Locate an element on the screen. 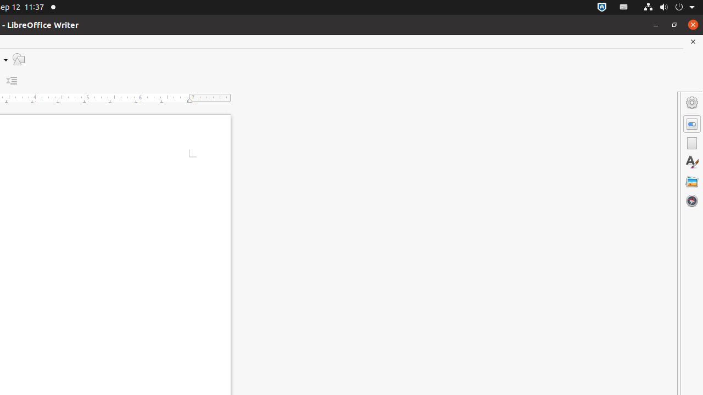 The width and height of the screenshot is (703, 395). Navigator is located at coordinates (692, 201).